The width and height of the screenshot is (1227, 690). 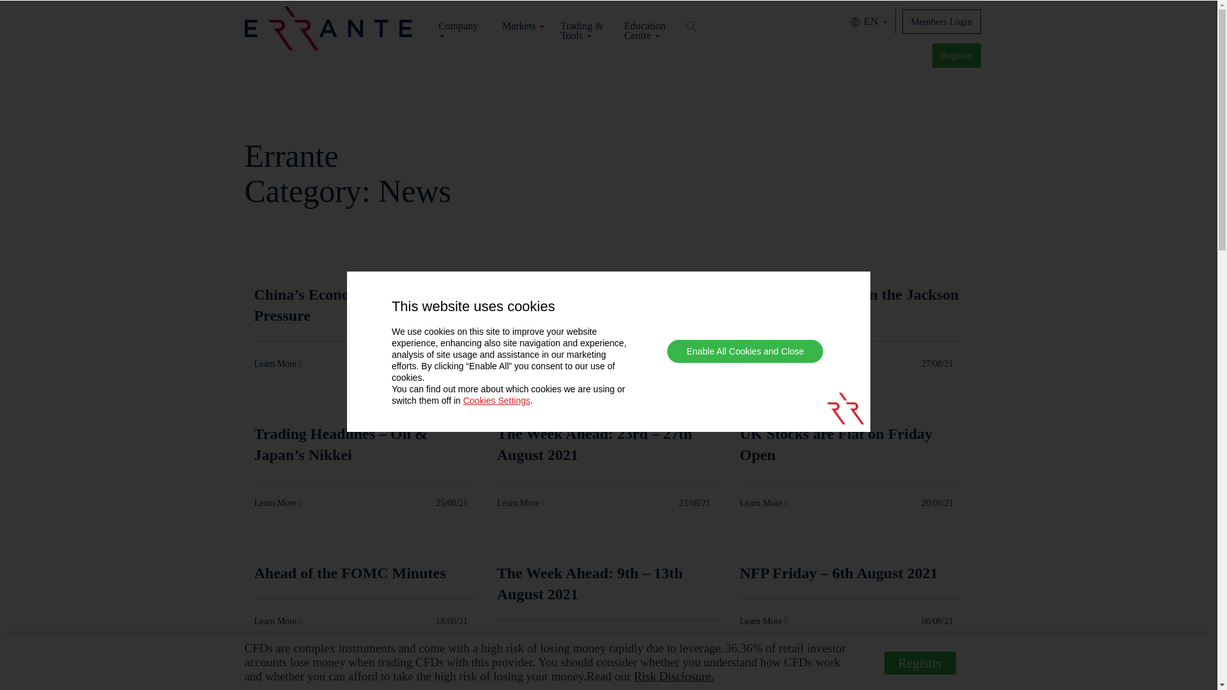 What do you see at coordinates (941, 20) in the screenshot?
I see `Members Login` at bounding box center [941, 20].